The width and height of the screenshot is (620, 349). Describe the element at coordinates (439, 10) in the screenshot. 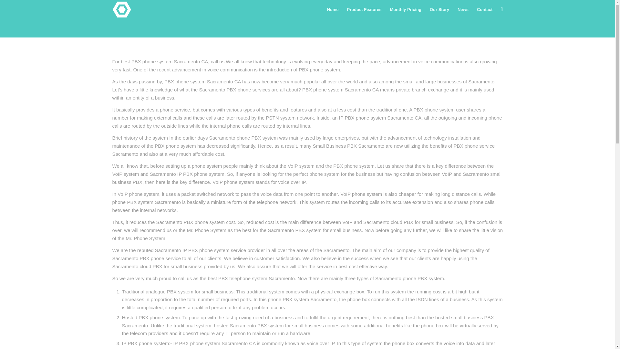

I see `Our Story` at that location.